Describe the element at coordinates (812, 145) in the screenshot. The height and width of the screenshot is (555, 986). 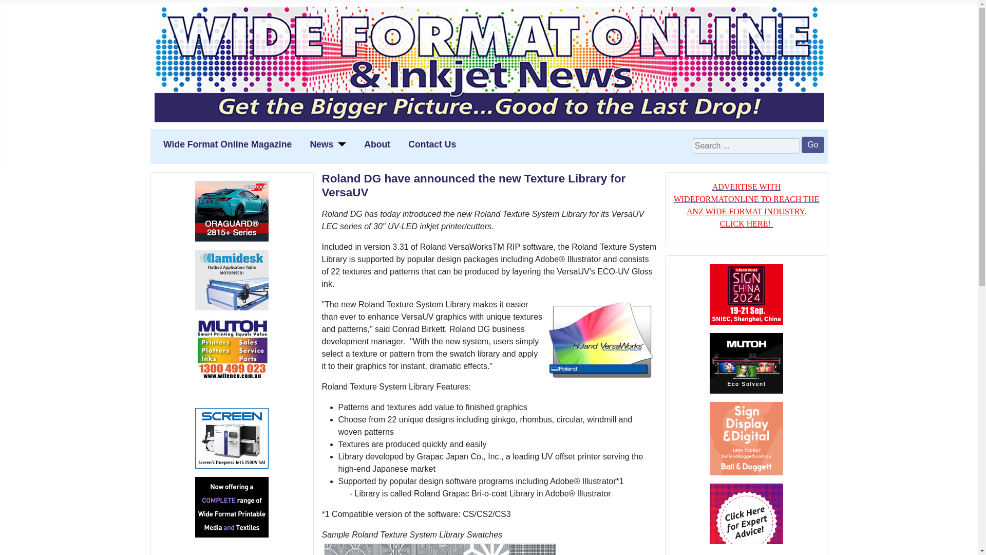
I see `Go` at that location.